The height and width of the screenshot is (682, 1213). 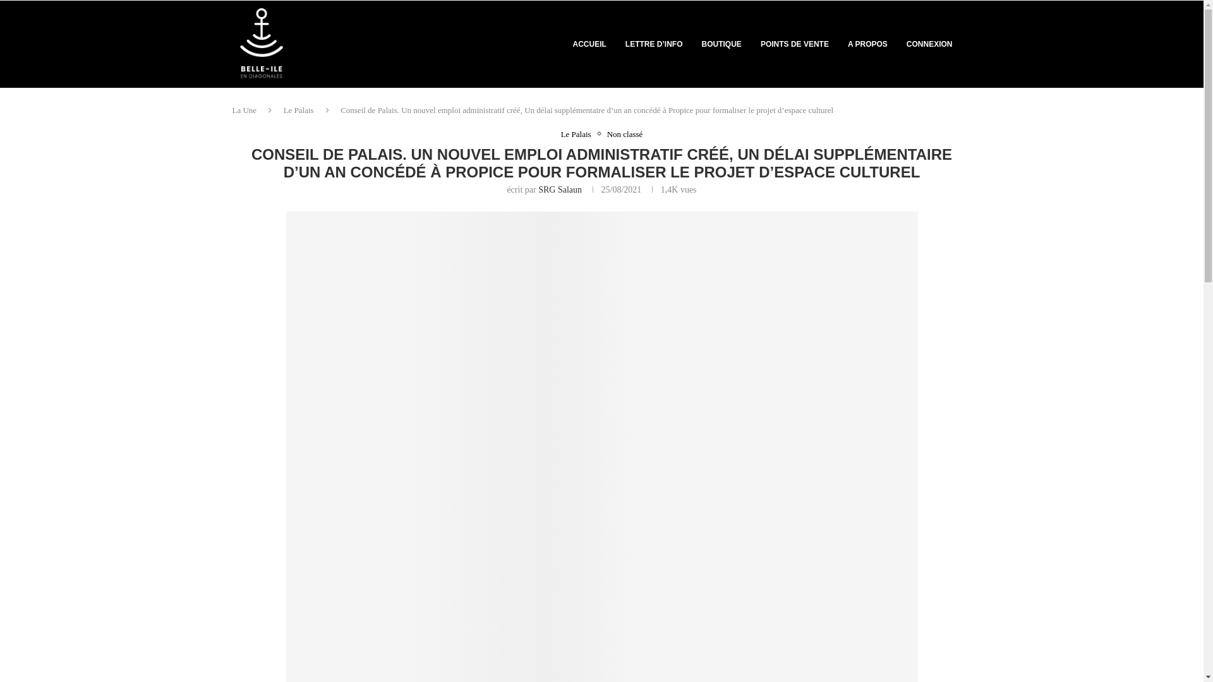 I want to click on Le Palais, so click(x=299, y=110).